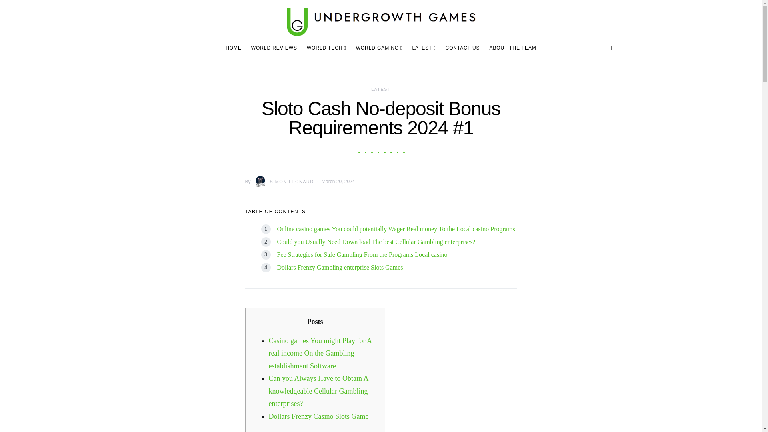  I want to click on SIMON LEONARD, so click(282, 182).